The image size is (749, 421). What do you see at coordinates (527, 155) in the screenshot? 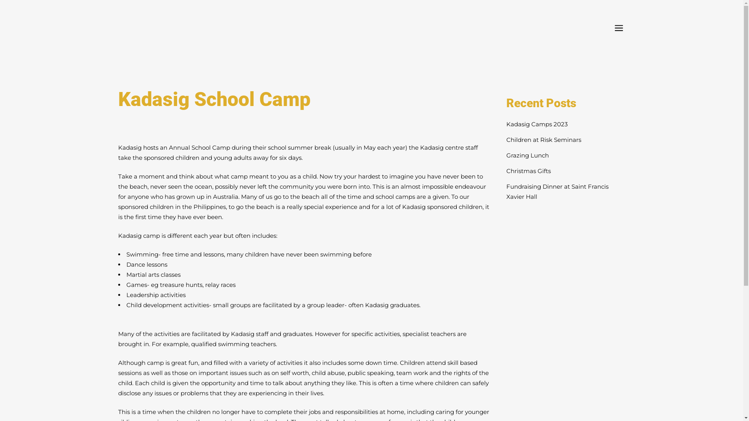
I see `Grazing Lunch` at bounding box center [527, 155].